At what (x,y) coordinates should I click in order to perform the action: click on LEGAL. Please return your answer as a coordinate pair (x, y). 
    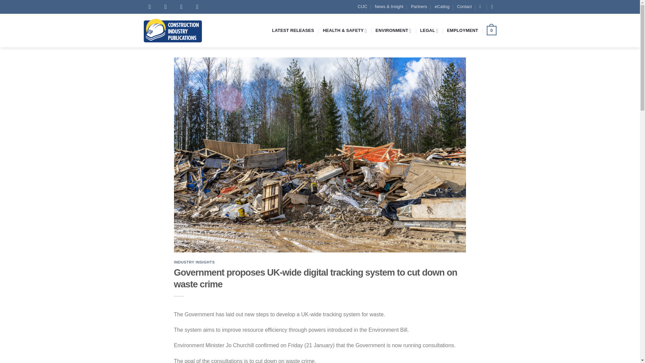
    Looking at the image, I should click on (429, 31).